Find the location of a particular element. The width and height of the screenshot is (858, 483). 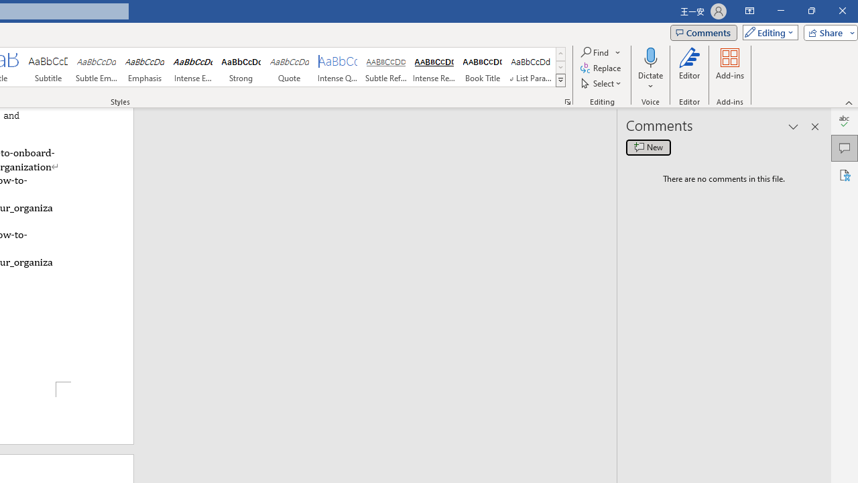

Subtitle is located at coordinates (48, 67).